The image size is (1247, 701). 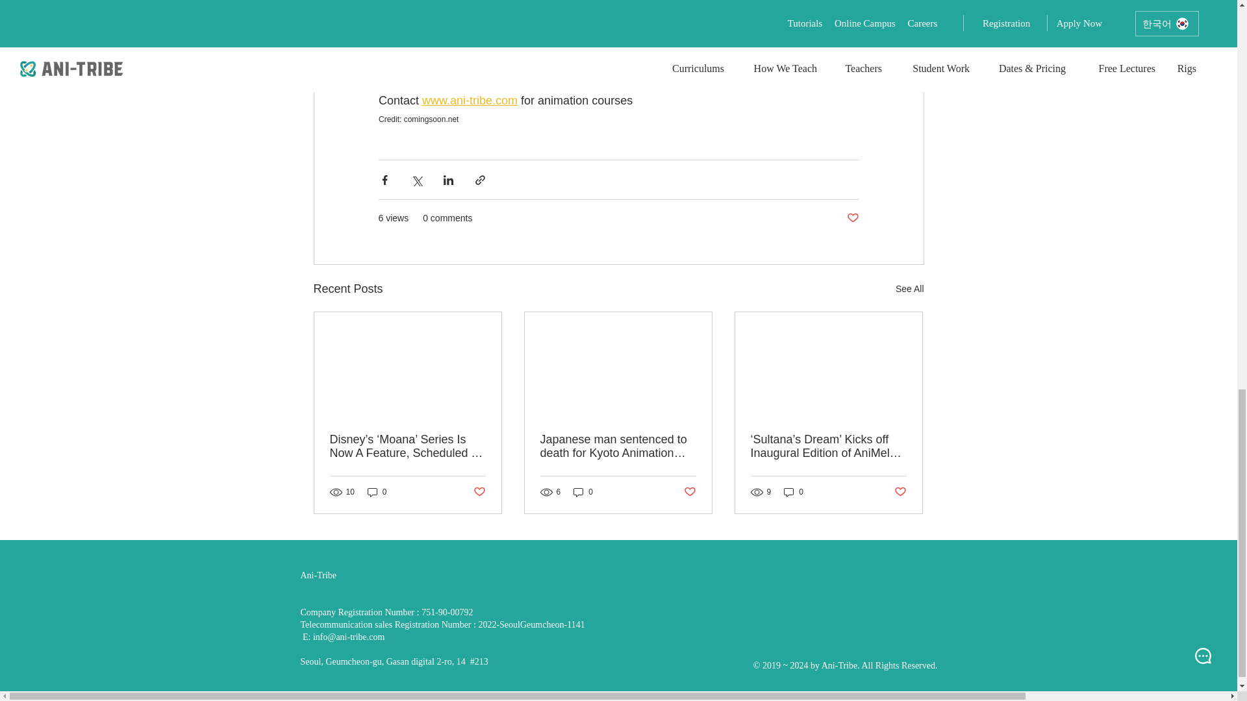 What do you see at coordinates (690, 492) in the screenshot?
I see `Post not marked as liked` at bounding box center [690, 492].